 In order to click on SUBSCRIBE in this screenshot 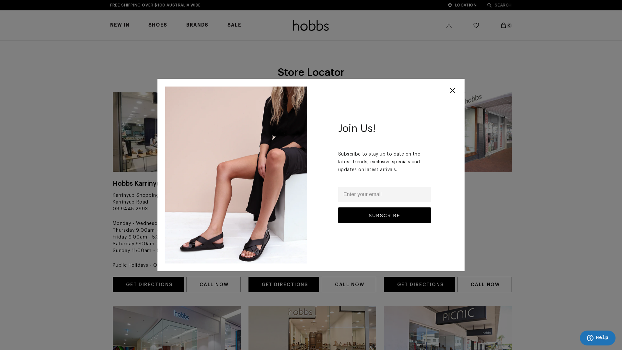, I will do `click(385, 215)`.